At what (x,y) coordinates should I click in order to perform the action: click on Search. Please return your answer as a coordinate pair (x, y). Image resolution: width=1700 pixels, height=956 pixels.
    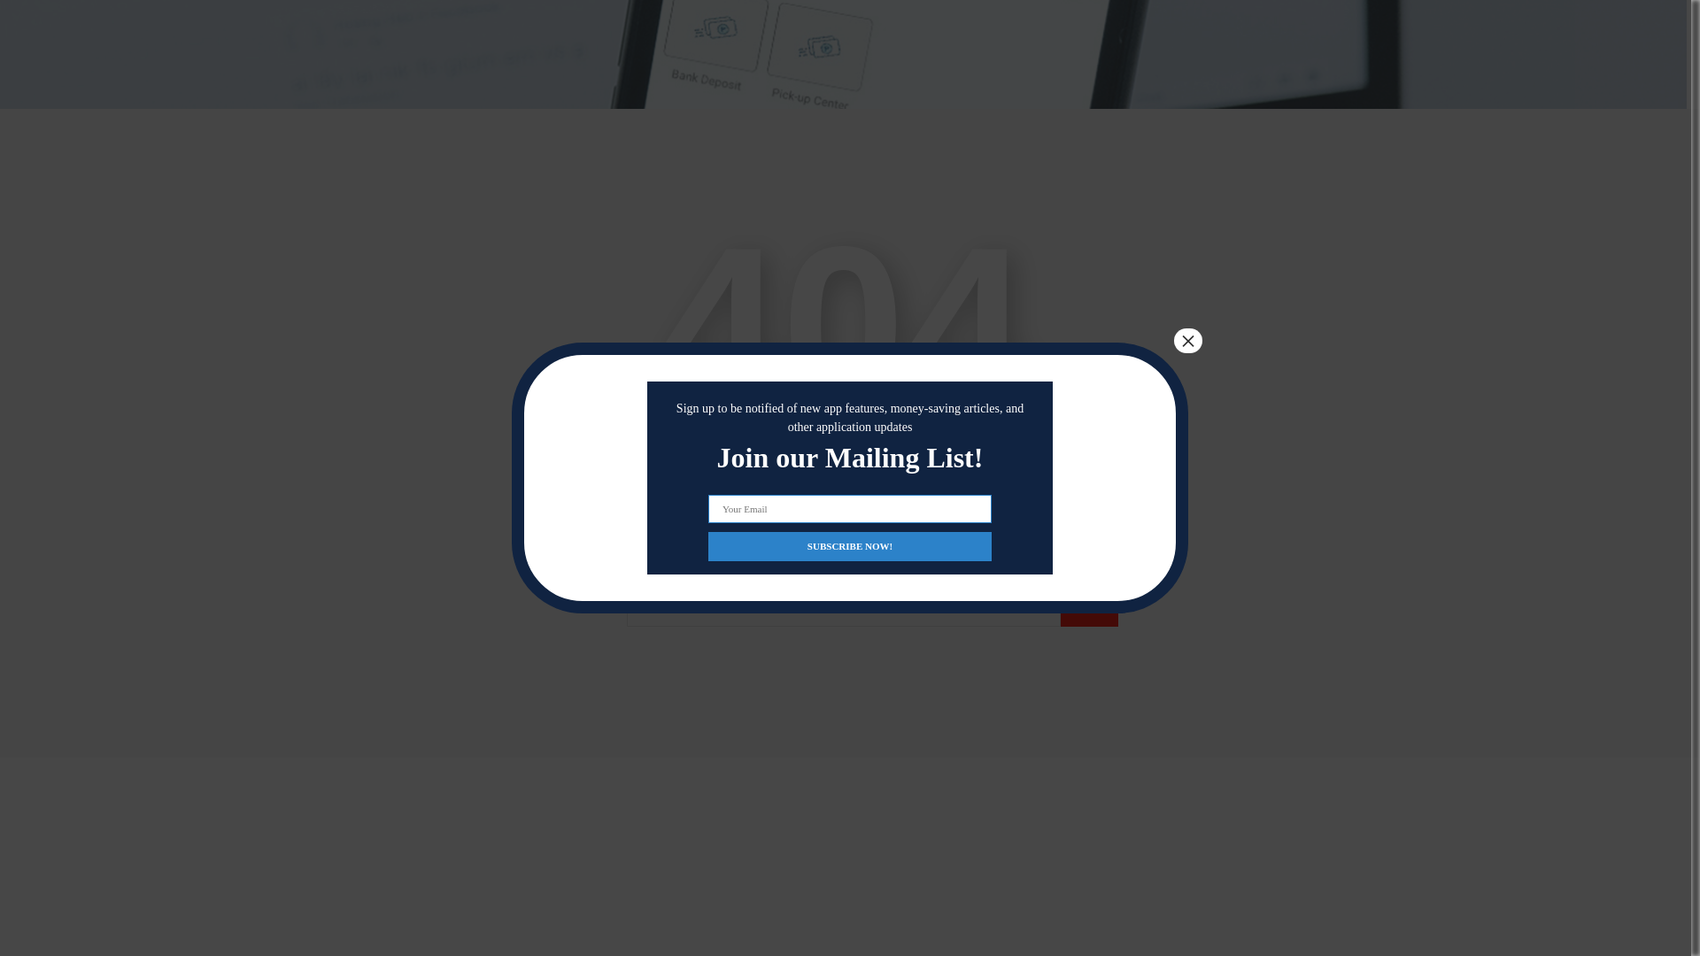
    Looking at the image, I should click on (1089, 609).